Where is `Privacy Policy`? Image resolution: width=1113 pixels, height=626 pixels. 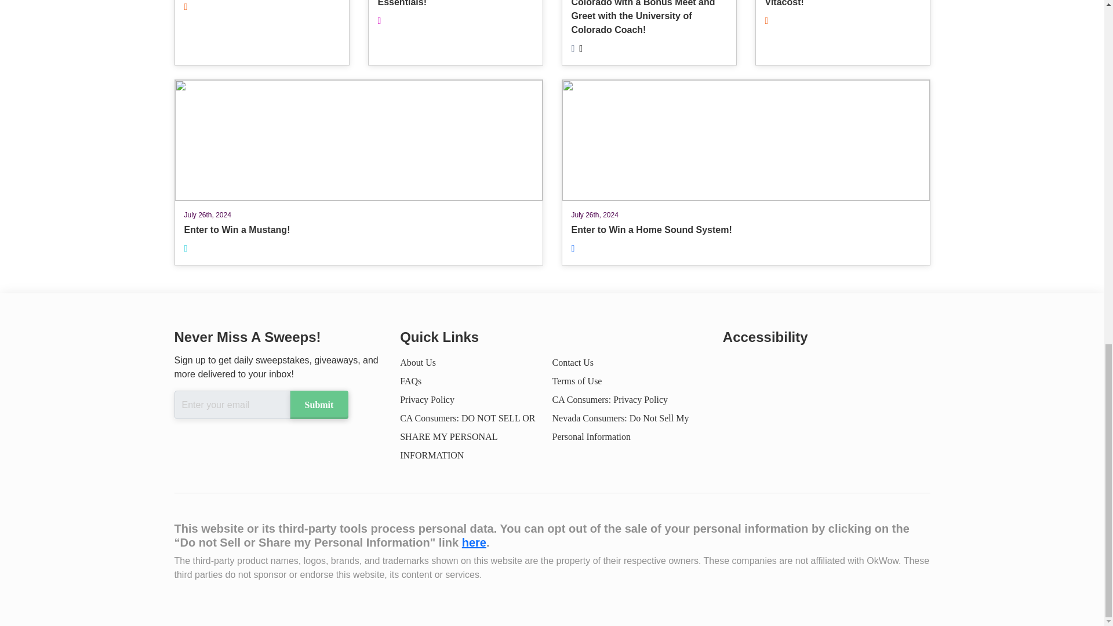 Privacy Policy is located at coordinates (577, 381).